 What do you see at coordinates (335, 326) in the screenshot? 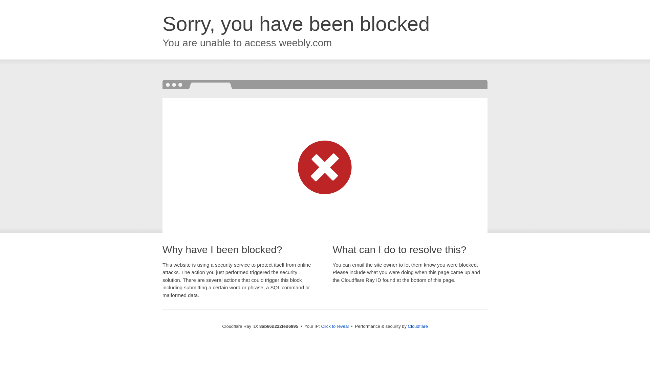
I see `Click to reveal` at bounding box center [335, 326].